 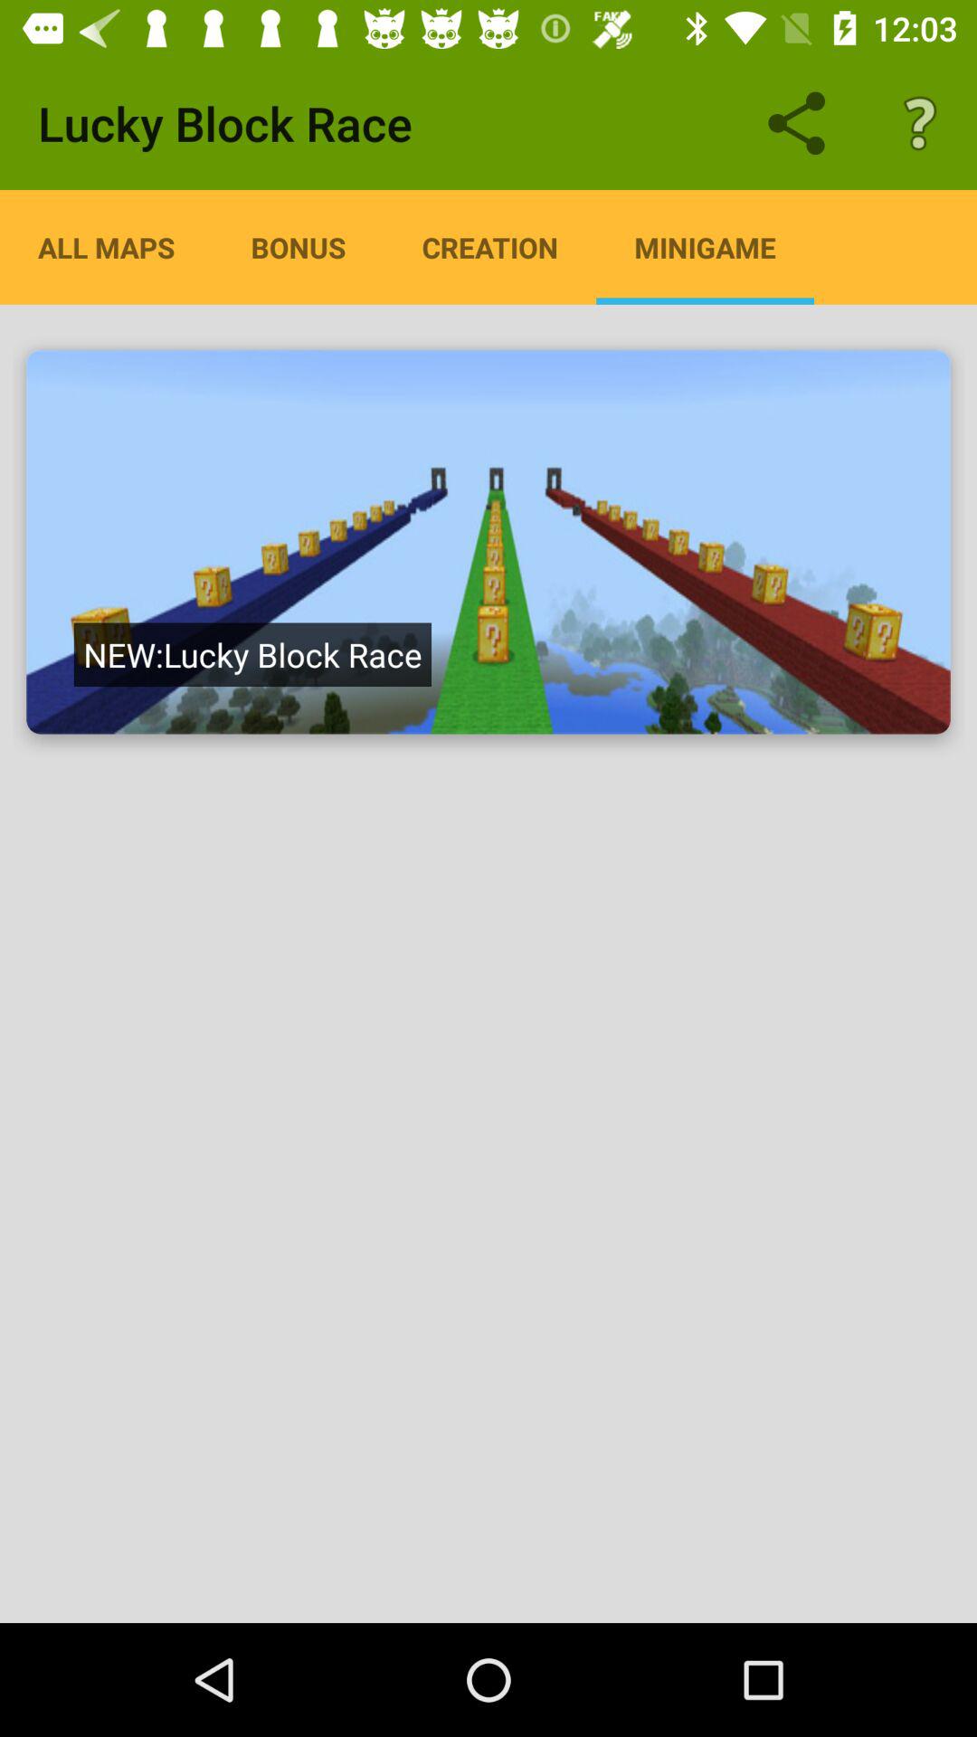 I want to click on tap new lucky block on the left, so click(x=251, y=654).